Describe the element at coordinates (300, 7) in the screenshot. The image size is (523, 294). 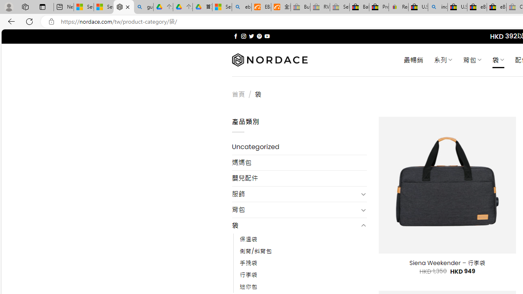
I see `Buy Auto Parts & Accessories | eBay - Sleeping` at that location.